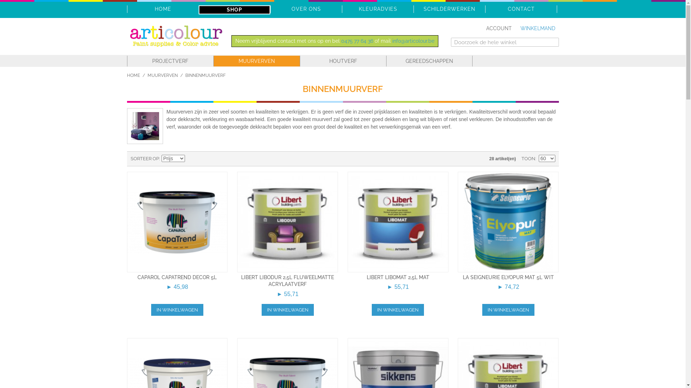 The width and height of the screenshot is (691, 388). Describe the element at coordinates (170, 61) in the screenshot. I see `PROJECTVERF` at that location.